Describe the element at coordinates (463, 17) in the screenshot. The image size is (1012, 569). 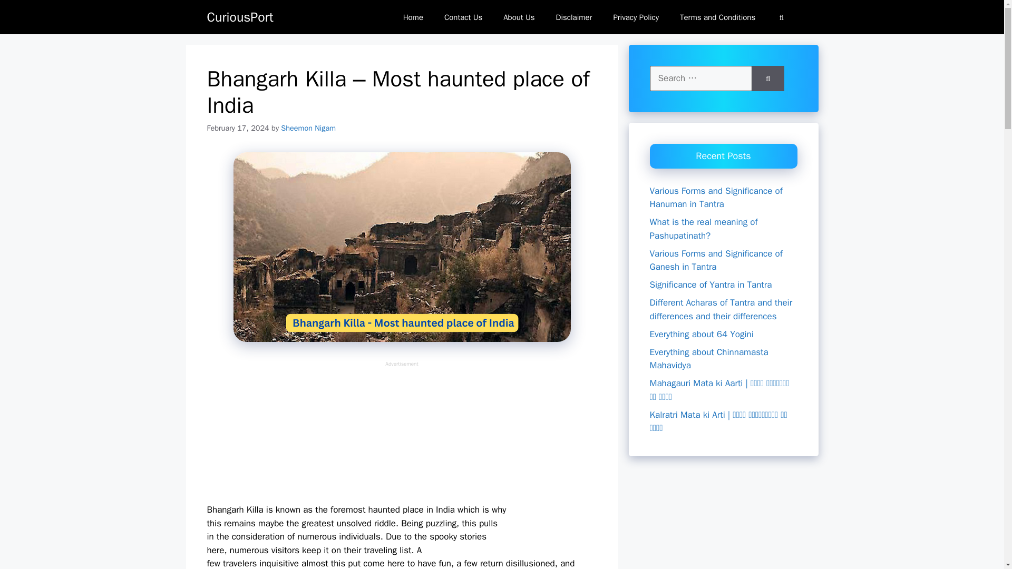
I see `Contact Us` at that location.